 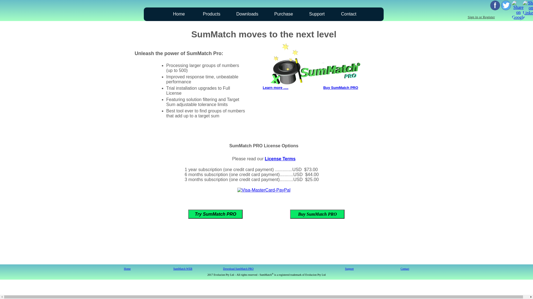 What do you see at coordinates (280, 159) in the screenshot?
I see `License Terms` at bounding box center [280, 159].